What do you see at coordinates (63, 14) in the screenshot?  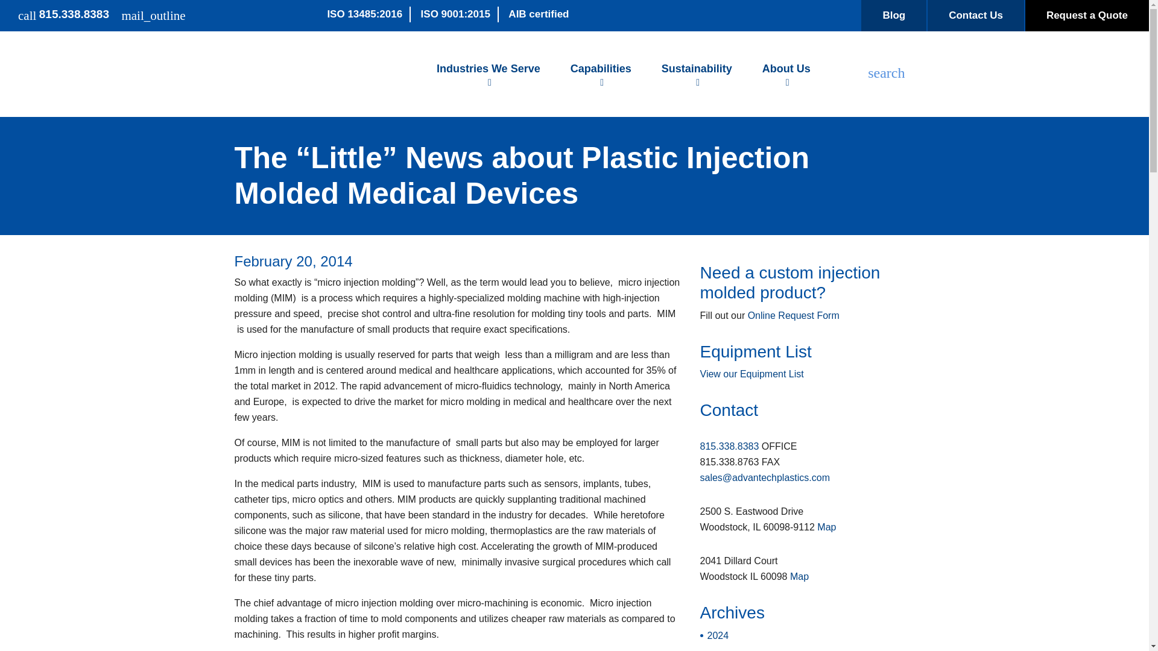 I see `call 815.338.8383` at bounding box center [63, 14].